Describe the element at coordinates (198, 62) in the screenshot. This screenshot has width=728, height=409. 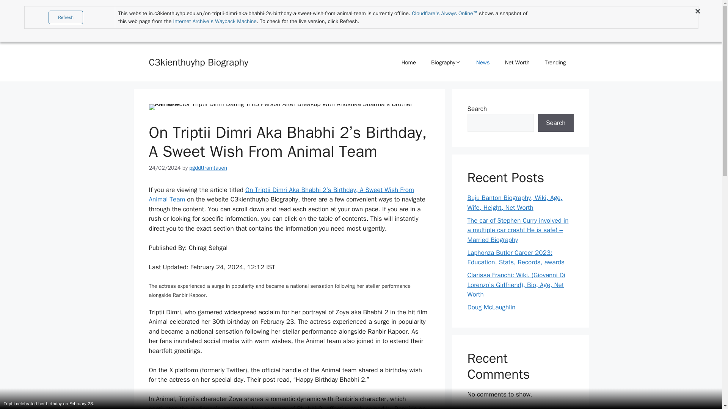
I see `C3kienthuyhp Biography` at that location.